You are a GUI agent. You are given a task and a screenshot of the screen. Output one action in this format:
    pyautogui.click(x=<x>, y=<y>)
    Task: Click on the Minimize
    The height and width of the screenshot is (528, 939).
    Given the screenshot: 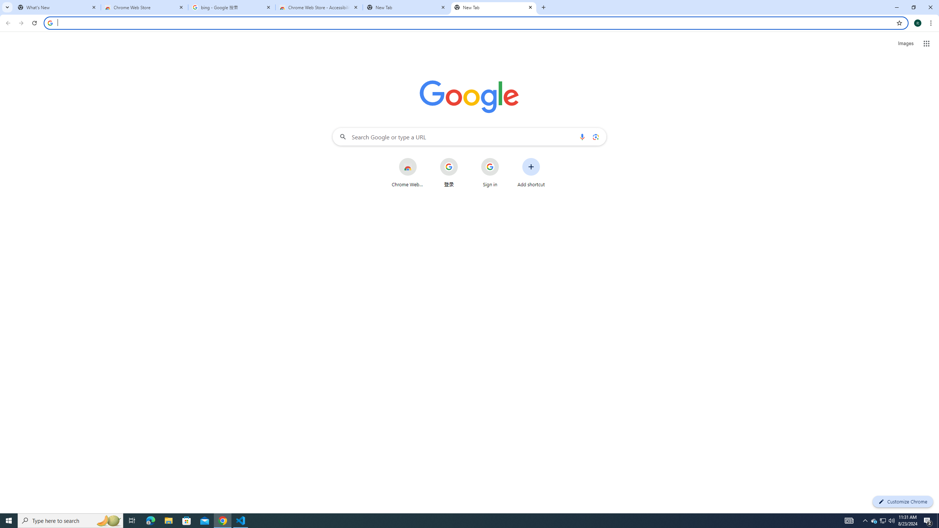 What is the action you would take?
    pyautogui.click(x=896, y=7)
    